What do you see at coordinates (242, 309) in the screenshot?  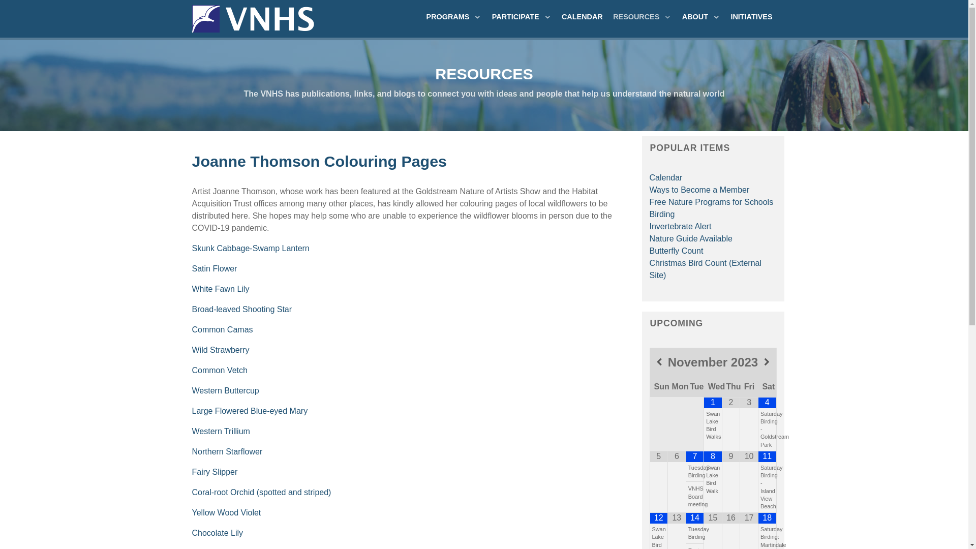 I see `Broad-leaved Shooting Star` at bounding box center [242, 309].